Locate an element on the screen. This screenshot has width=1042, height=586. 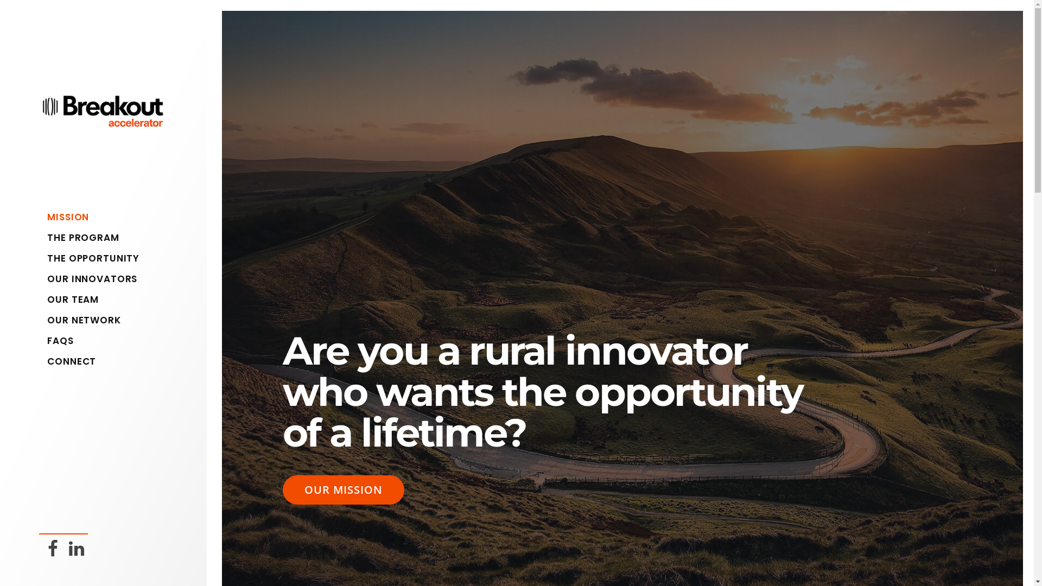
CONNECT is located at coordinates (107, 361).